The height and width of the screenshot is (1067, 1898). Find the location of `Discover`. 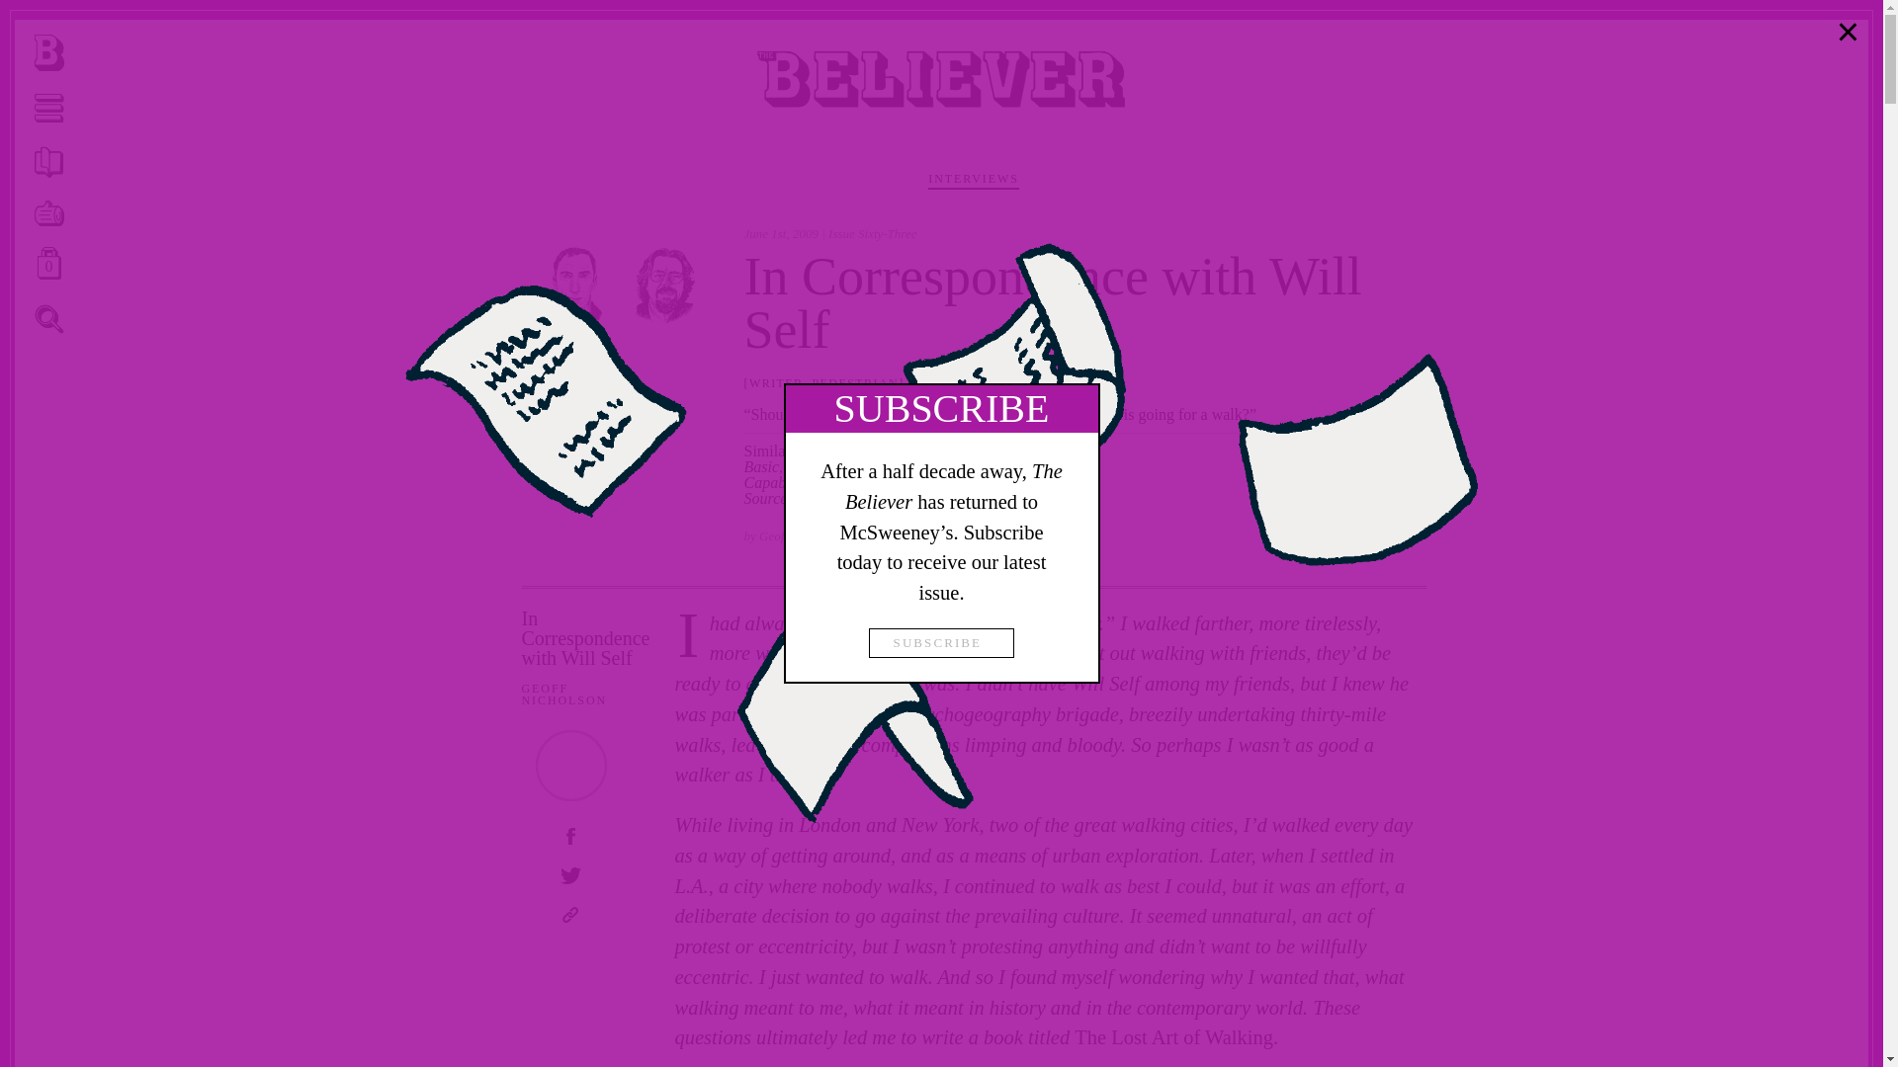

Discover is located at coordinates (1849, 31).